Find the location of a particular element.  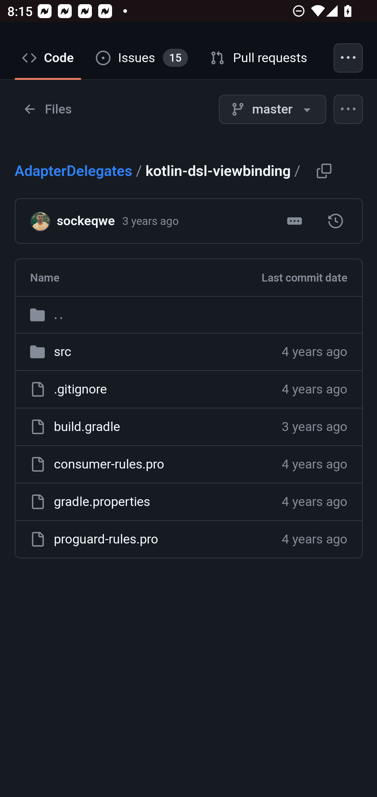

More options is located at coordinates (349, 110).